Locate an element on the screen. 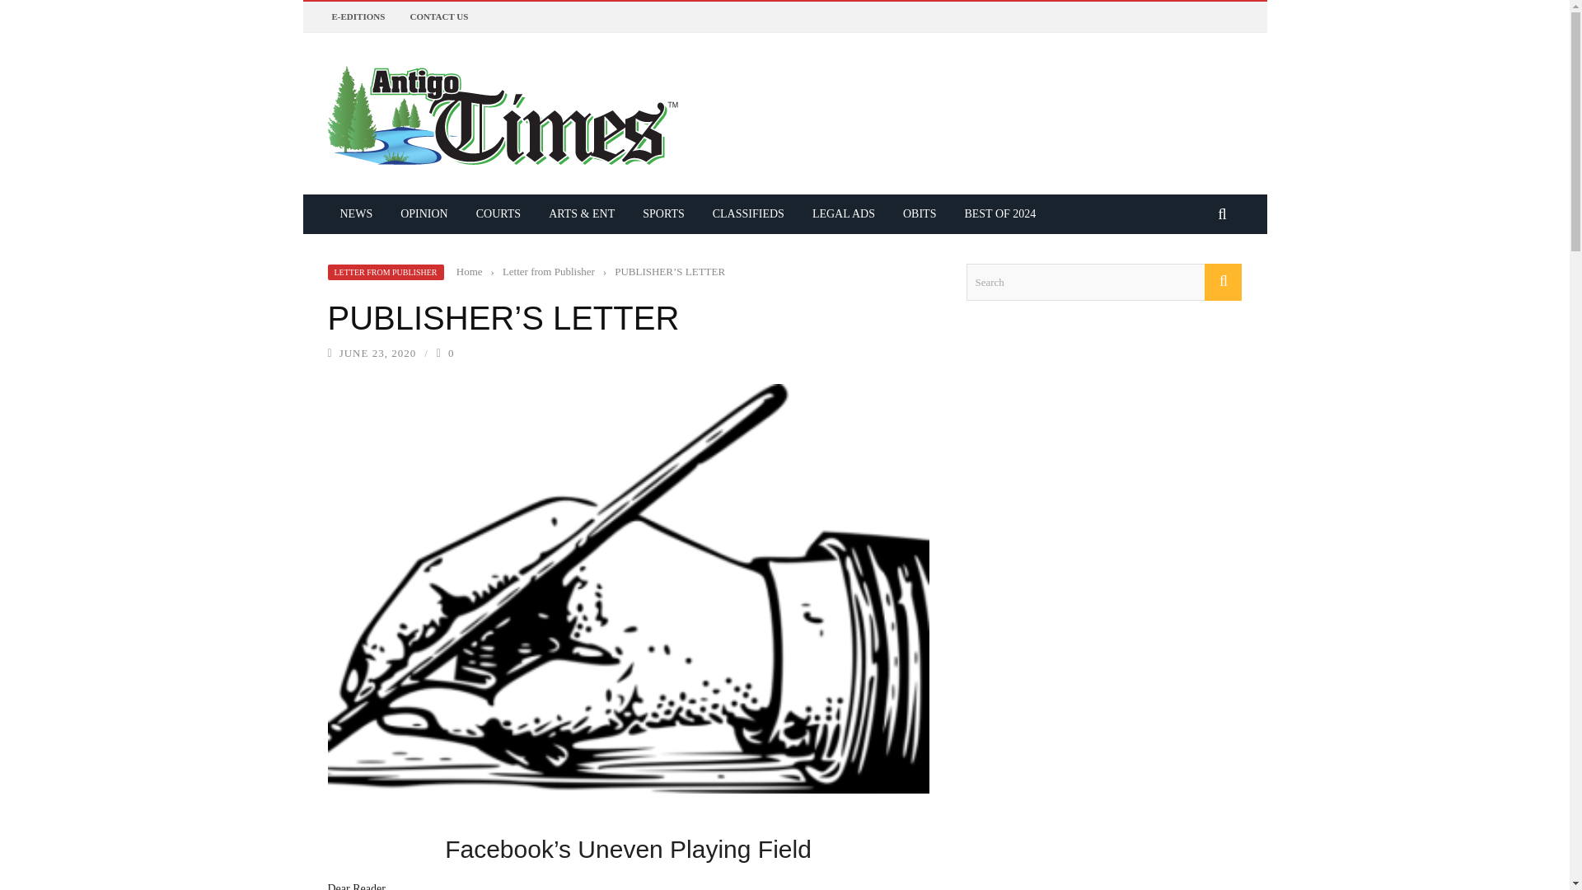 The height and width of the screenshot is (890, 1582). E-EDITIONS is located at coordinates (358, 16).